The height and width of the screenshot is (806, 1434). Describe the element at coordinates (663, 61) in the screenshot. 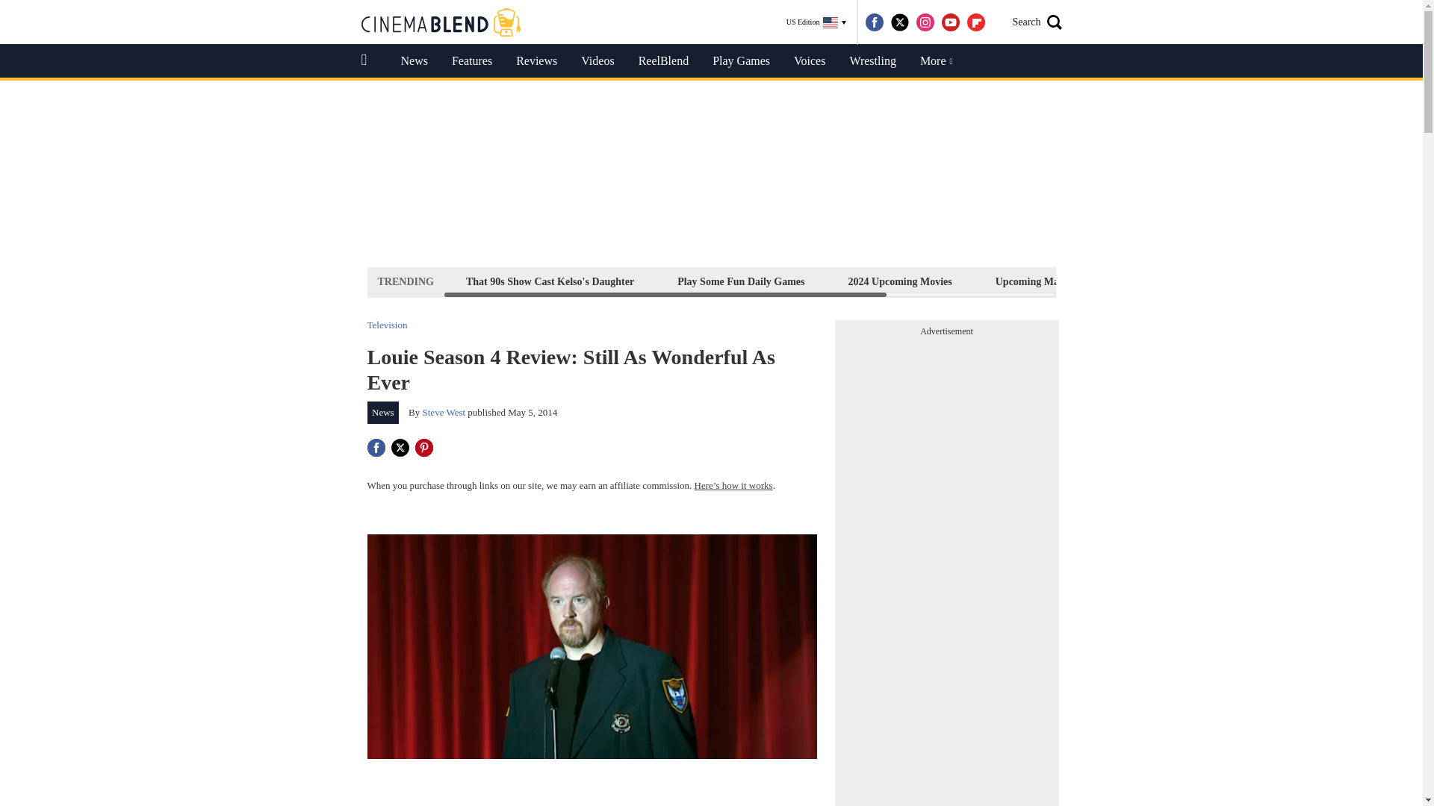

I see `ReelBlend` at that location.